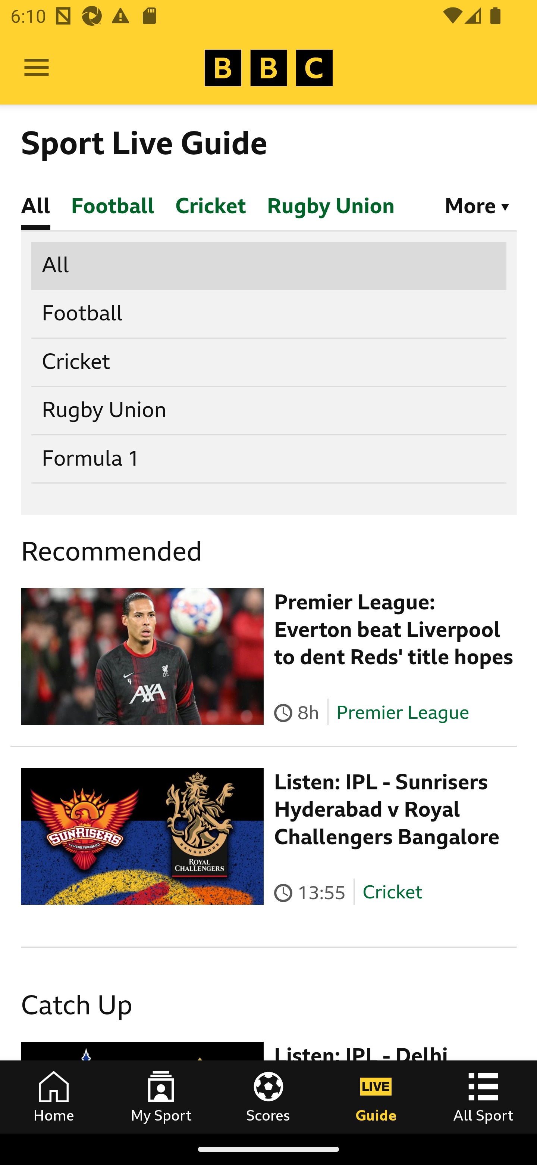  I want to click on Cricket, so click(269, 361).